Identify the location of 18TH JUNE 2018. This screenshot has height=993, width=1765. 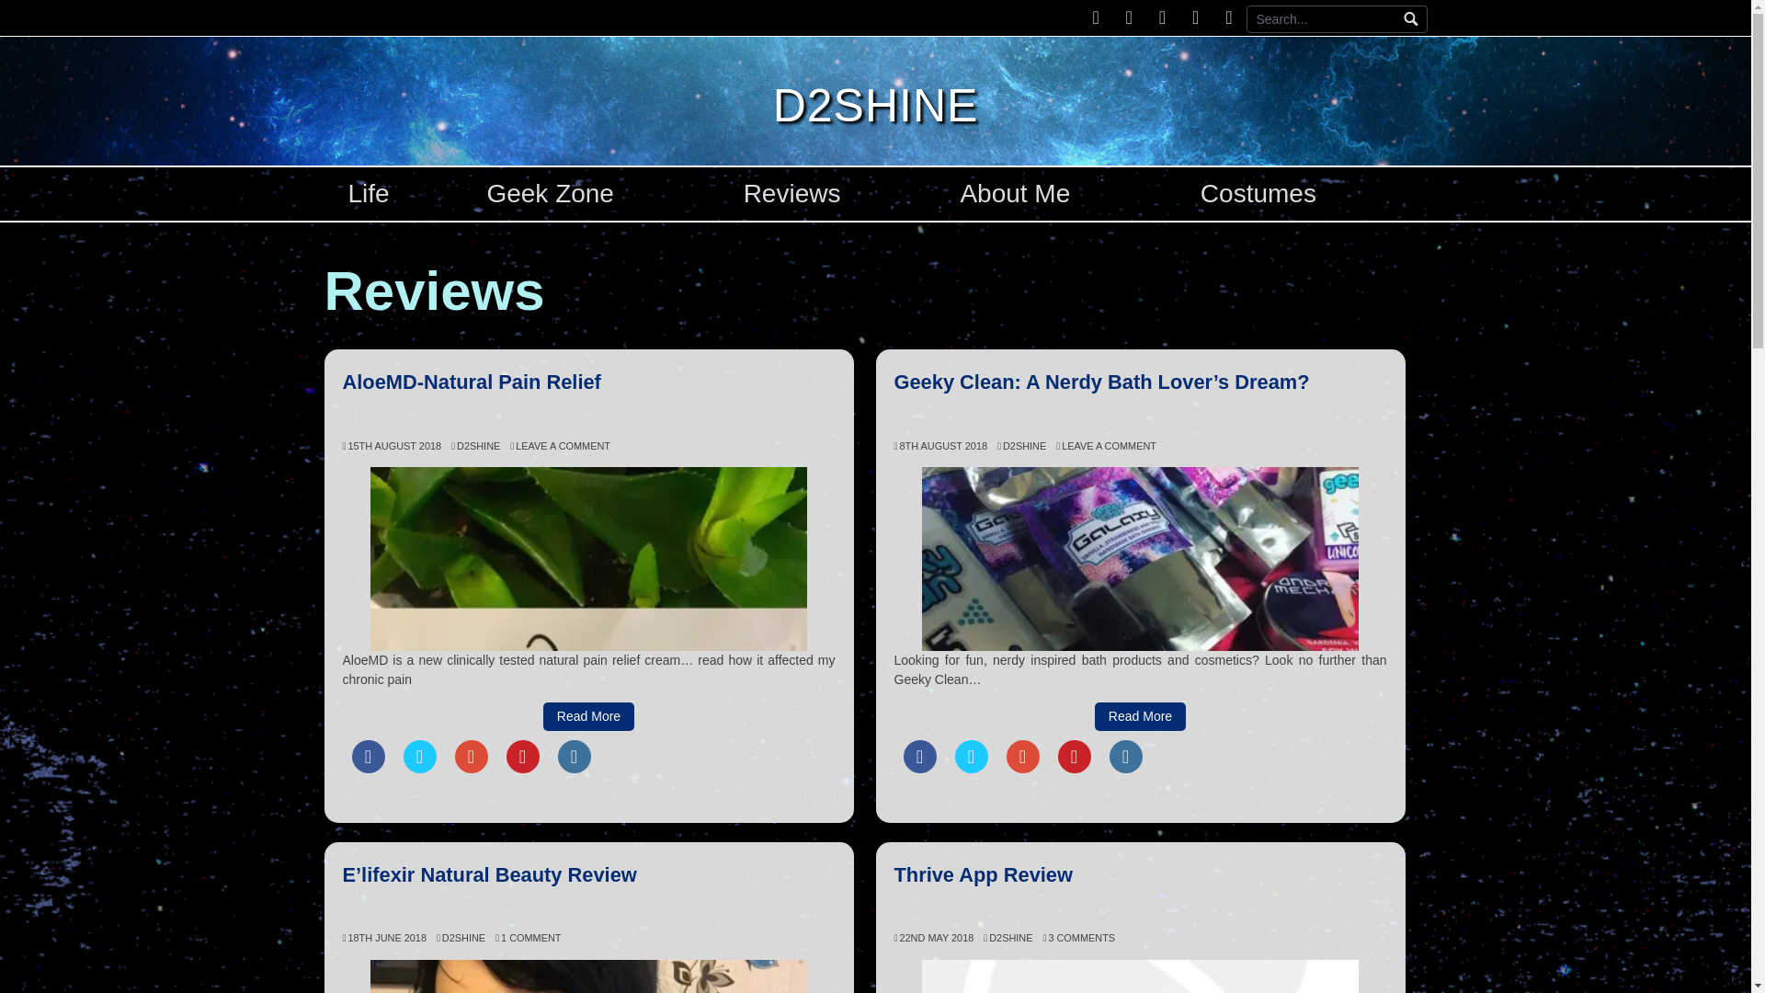
(383, 938).